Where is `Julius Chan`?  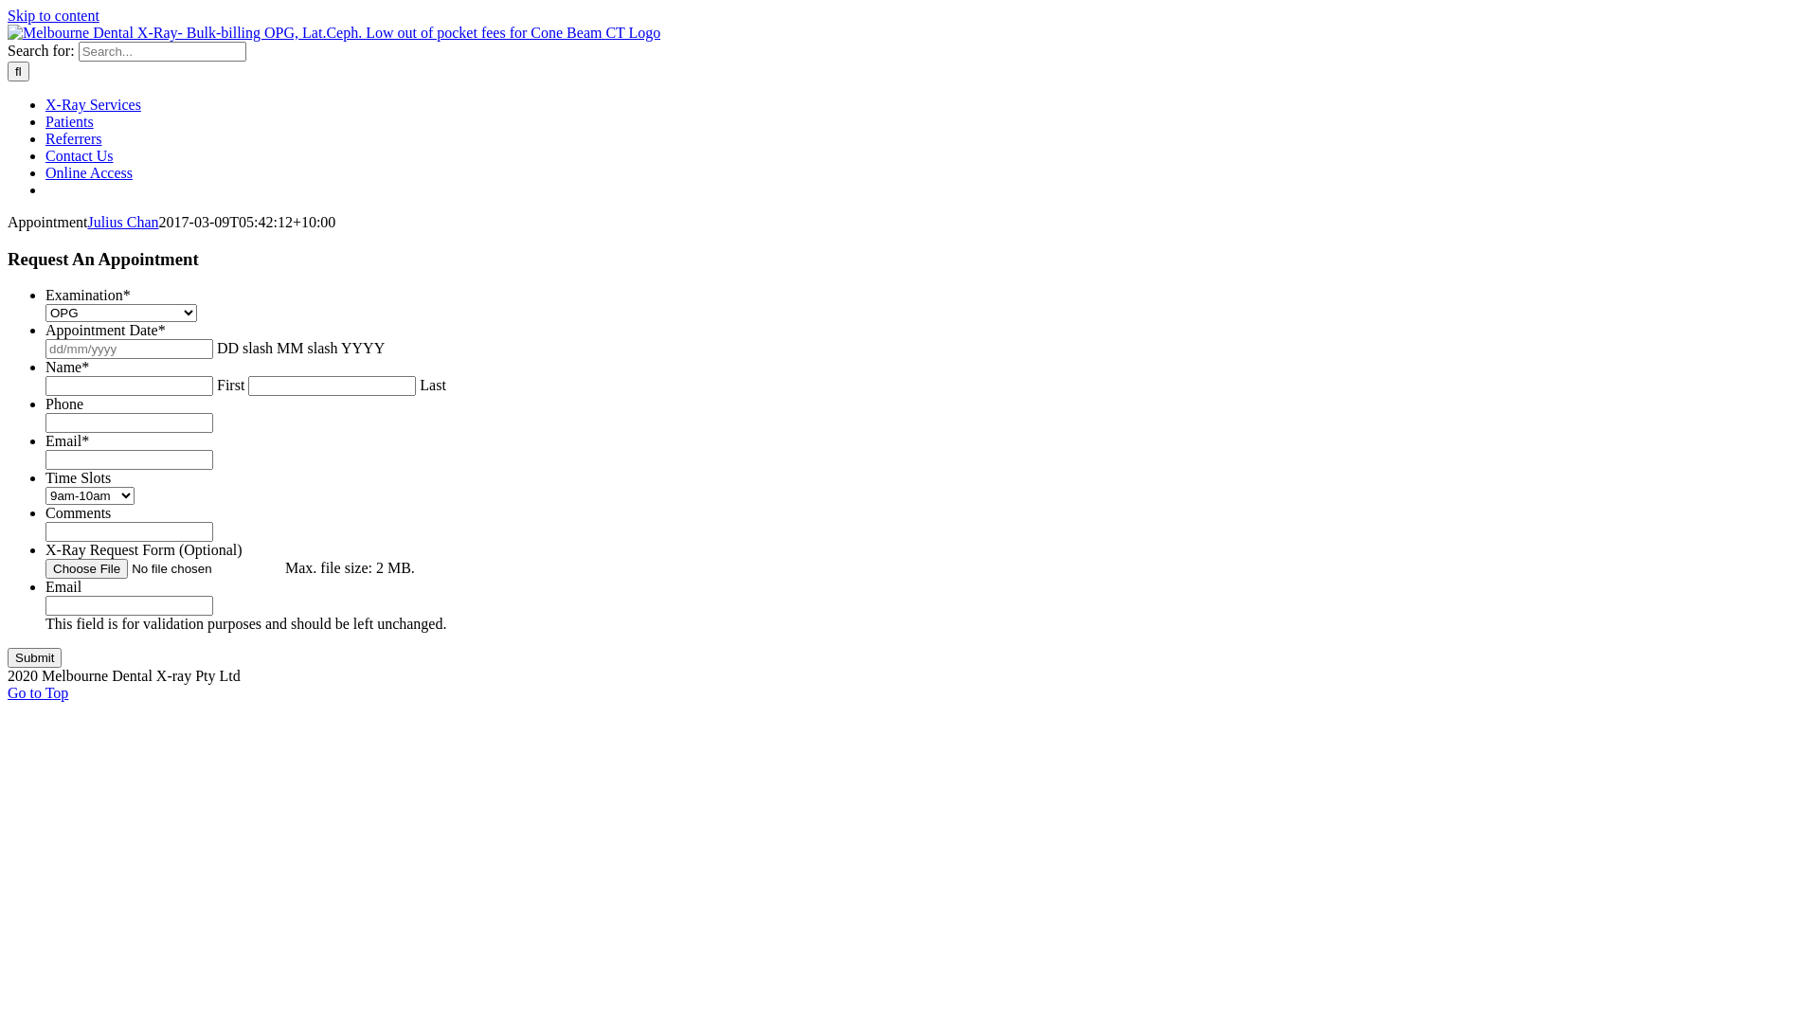 Julius Chan is located at coordinates (123, 222).